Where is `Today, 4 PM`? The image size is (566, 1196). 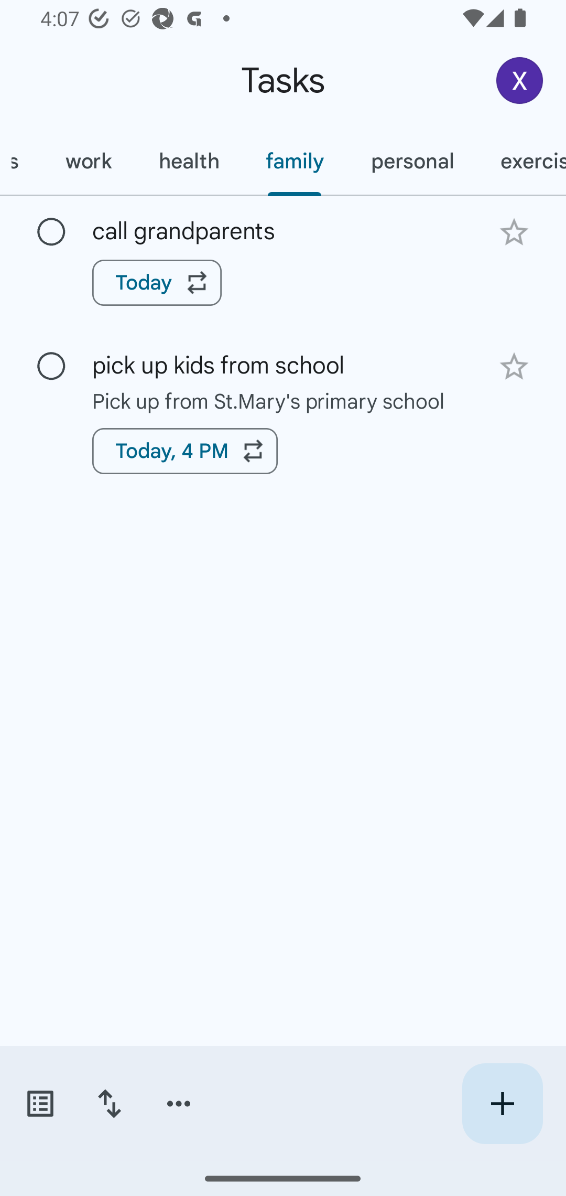 Today, 4 PM is located at coordinates (185, 451).